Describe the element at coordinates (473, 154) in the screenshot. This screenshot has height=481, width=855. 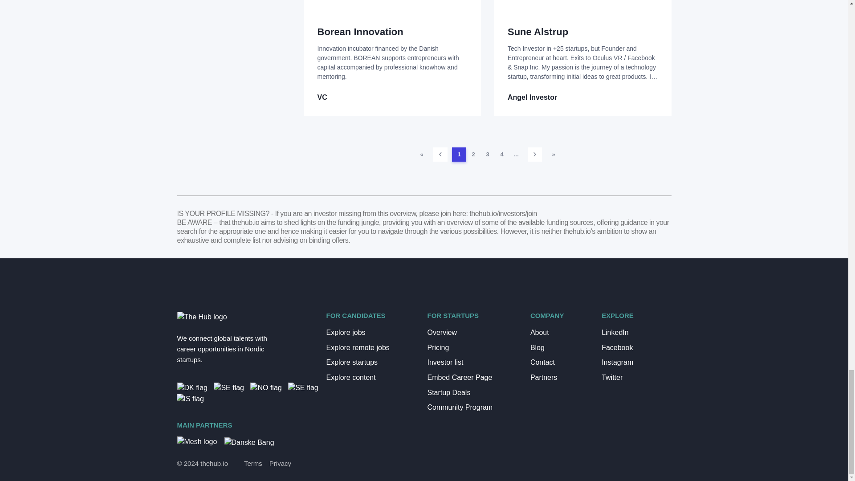
I see `2` at that location.